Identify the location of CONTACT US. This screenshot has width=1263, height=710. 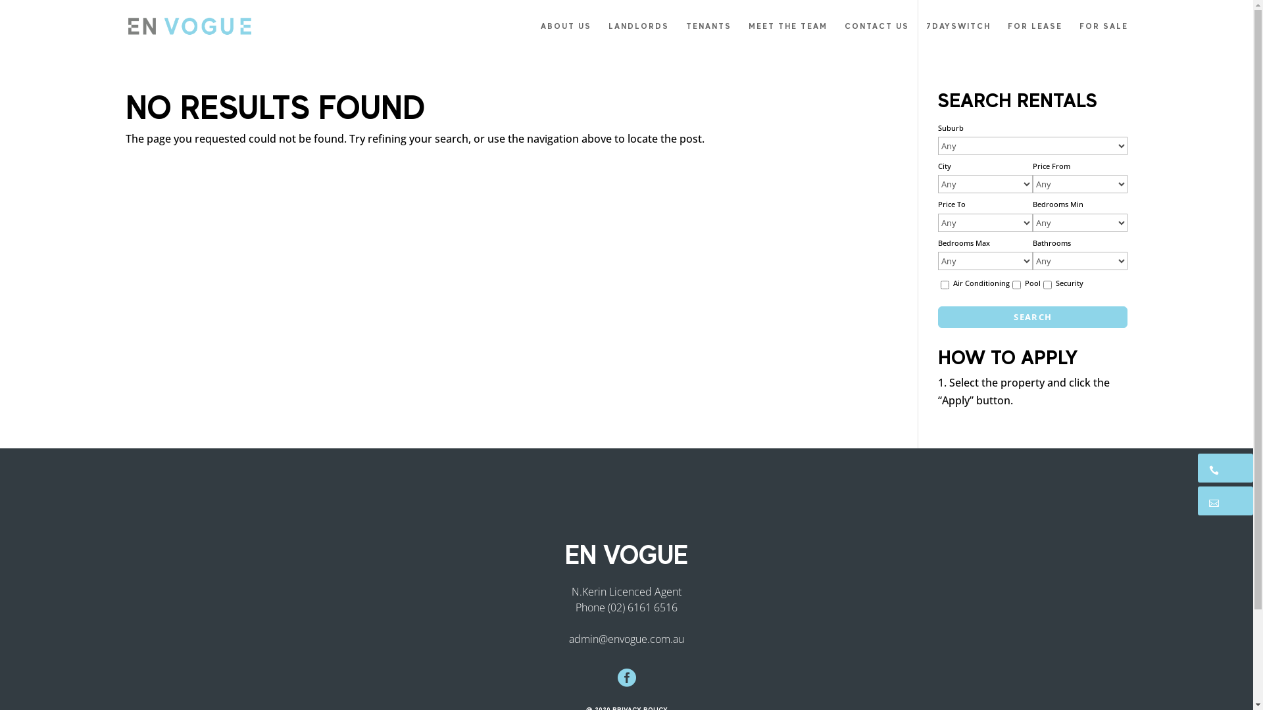
(877, 37).